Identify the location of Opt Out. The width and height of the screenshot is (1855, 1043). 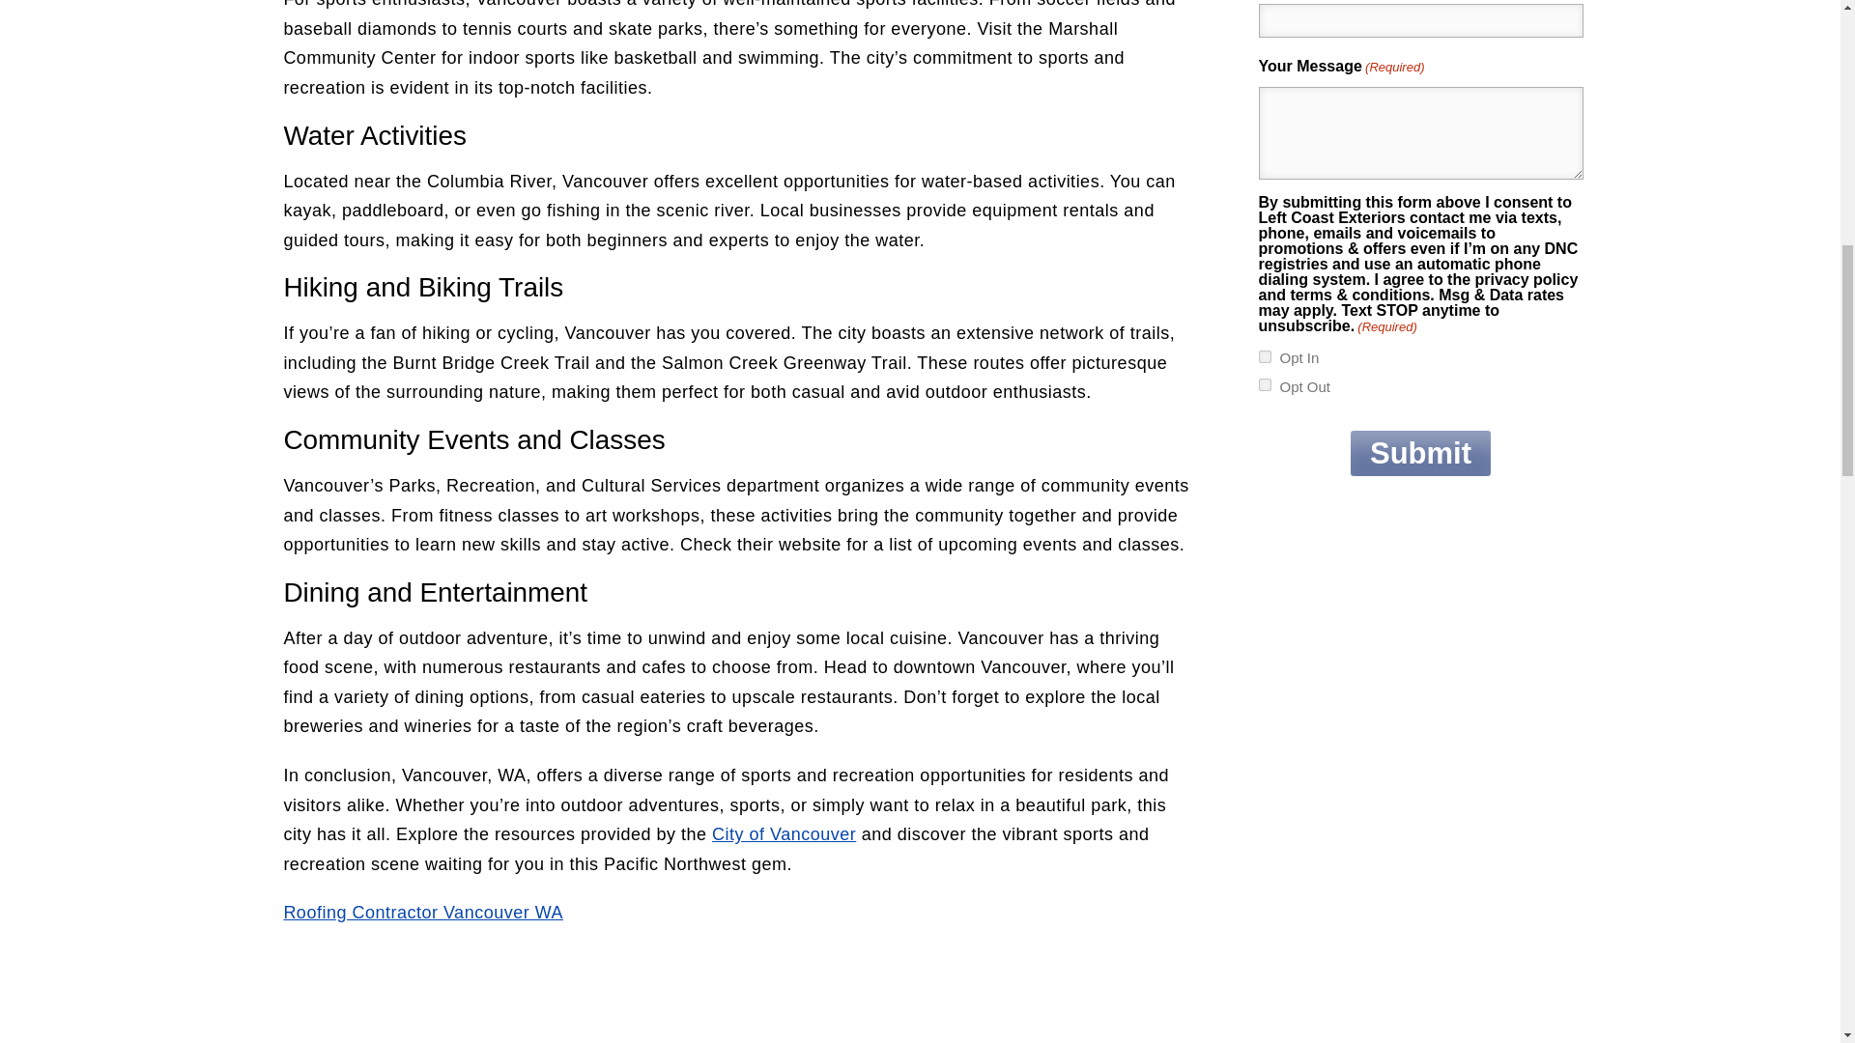
(1264, 384).